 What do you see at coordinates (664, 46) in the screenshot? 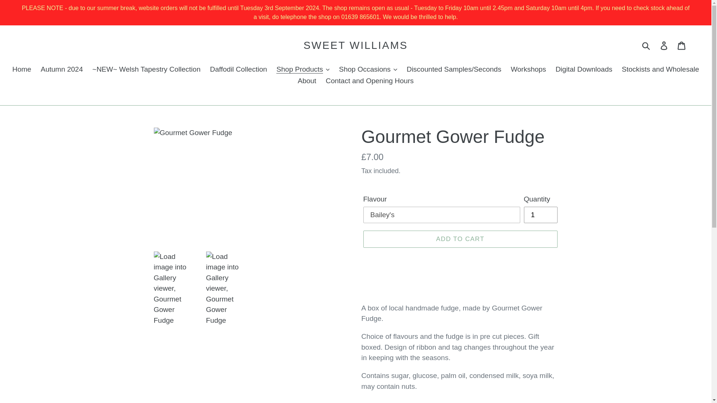
I see `Log in` at bounding box center [664, 46].